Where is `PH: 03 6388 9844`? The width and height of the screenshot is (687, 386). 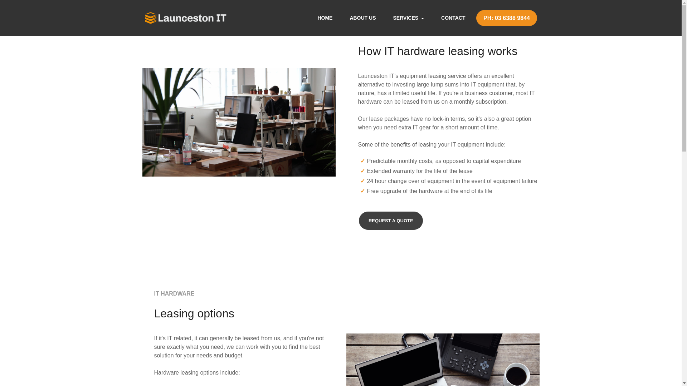
PH: 03 6388 9844 is located at coordinates (507, 18).